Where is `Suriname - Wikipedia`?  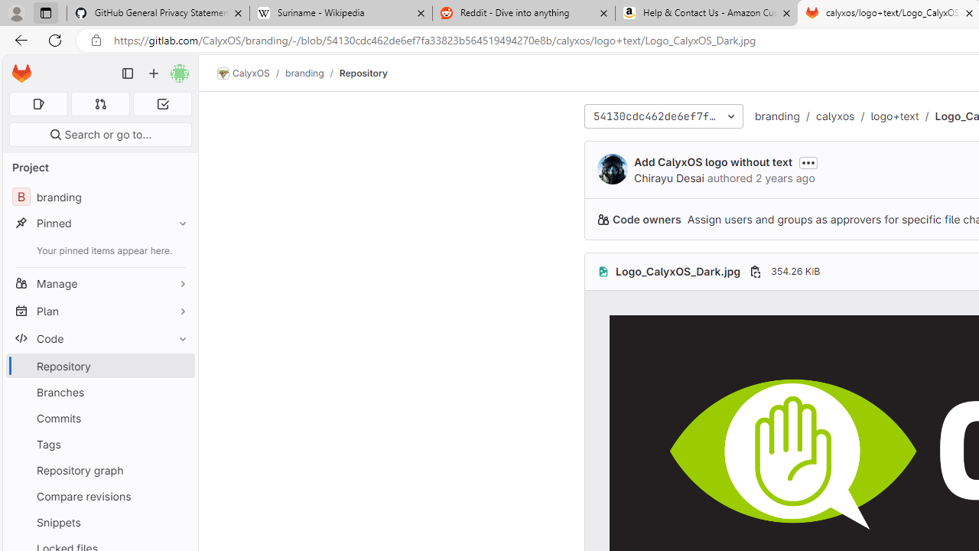
Suriname - Wikipedia is located at coordinates (340, 14).